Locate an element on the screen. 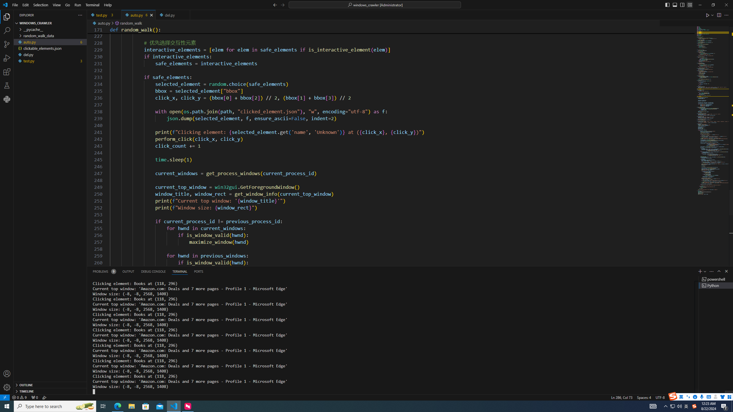 The height and width of the screenshot is (412, 733). Toggle Panel (Ctrl+J) is located at coordinates (675, 5).